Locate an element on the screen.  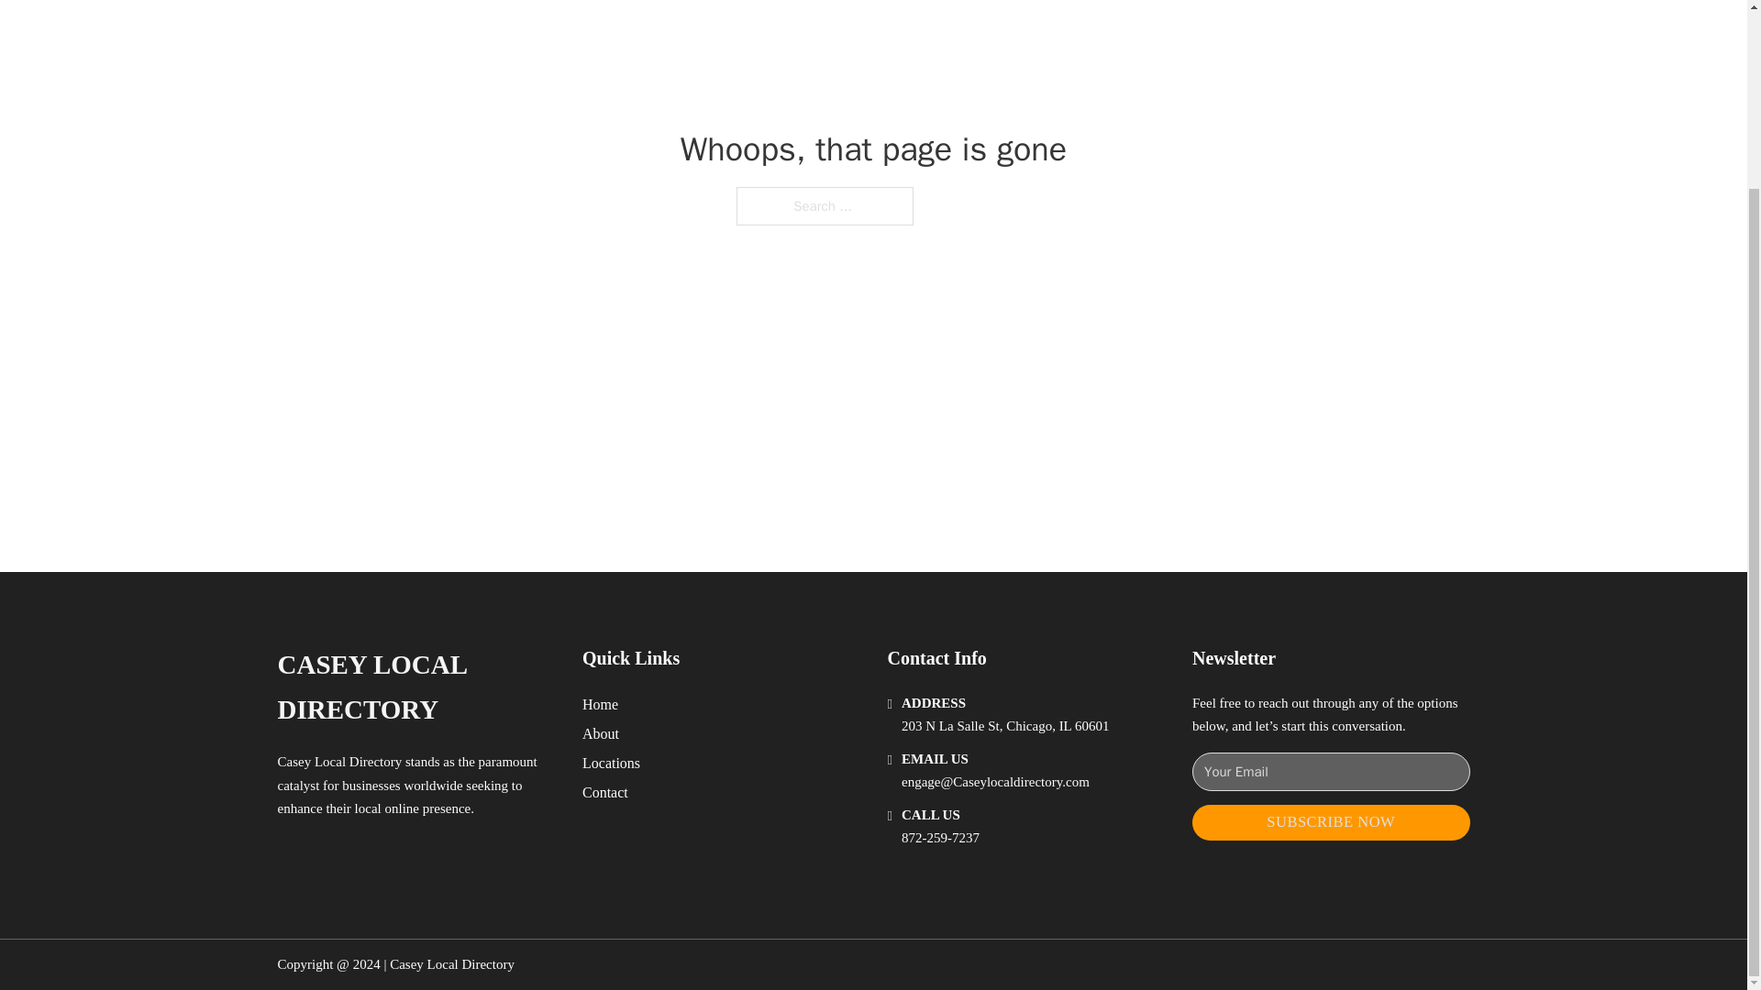
872-259-7237 is located at coordinates (940, 838).